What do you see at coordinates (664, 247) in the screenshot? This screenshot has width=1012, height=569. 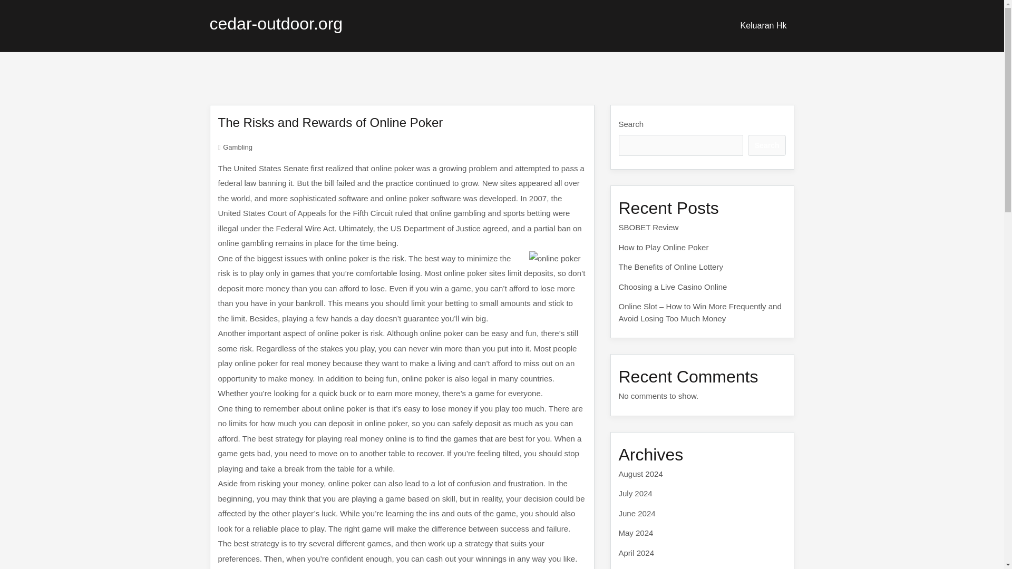 I see `How to Play Online Poker` at bounding box center [664, 247].